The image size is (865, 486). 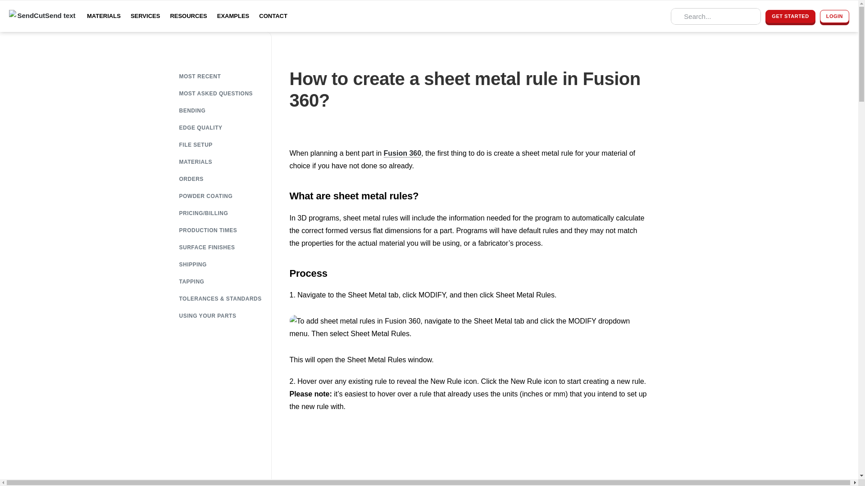 I want to click on MATERIALS, so click(x=104, y=16).